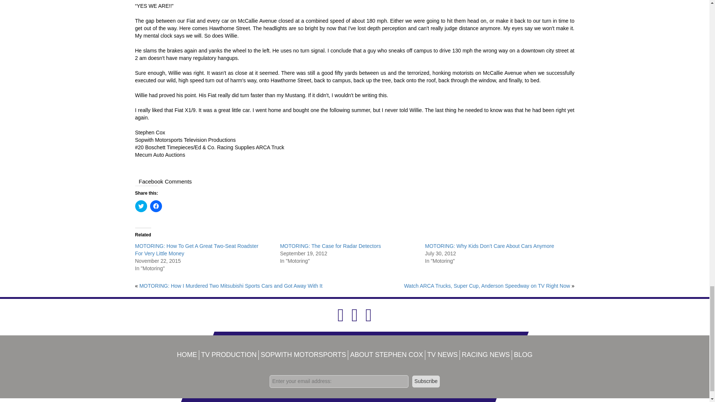  I want to click on SOPWITH MOTORSPORTS, so click(303, 354).